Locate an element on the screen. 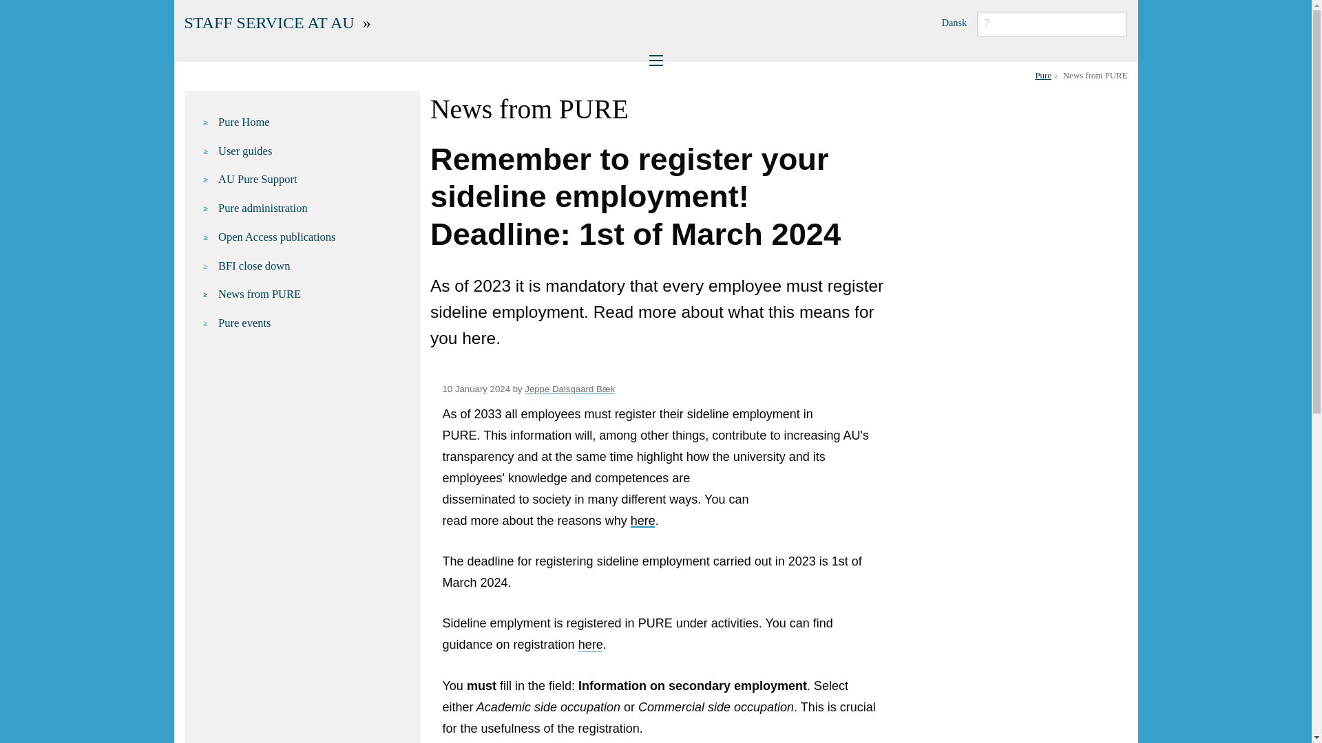  Pure is located at coordinates (1042, 75).